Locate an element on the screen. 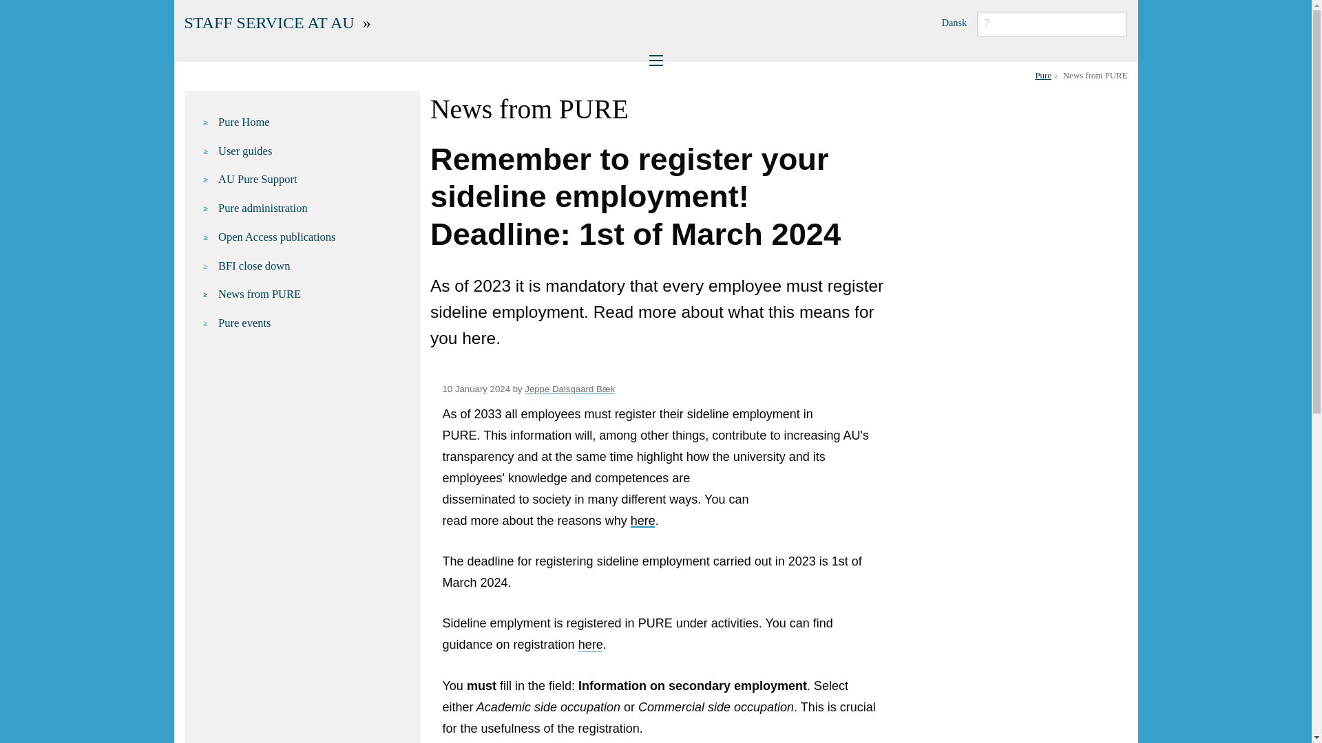  Pure is located at coordinates (1042, 75).